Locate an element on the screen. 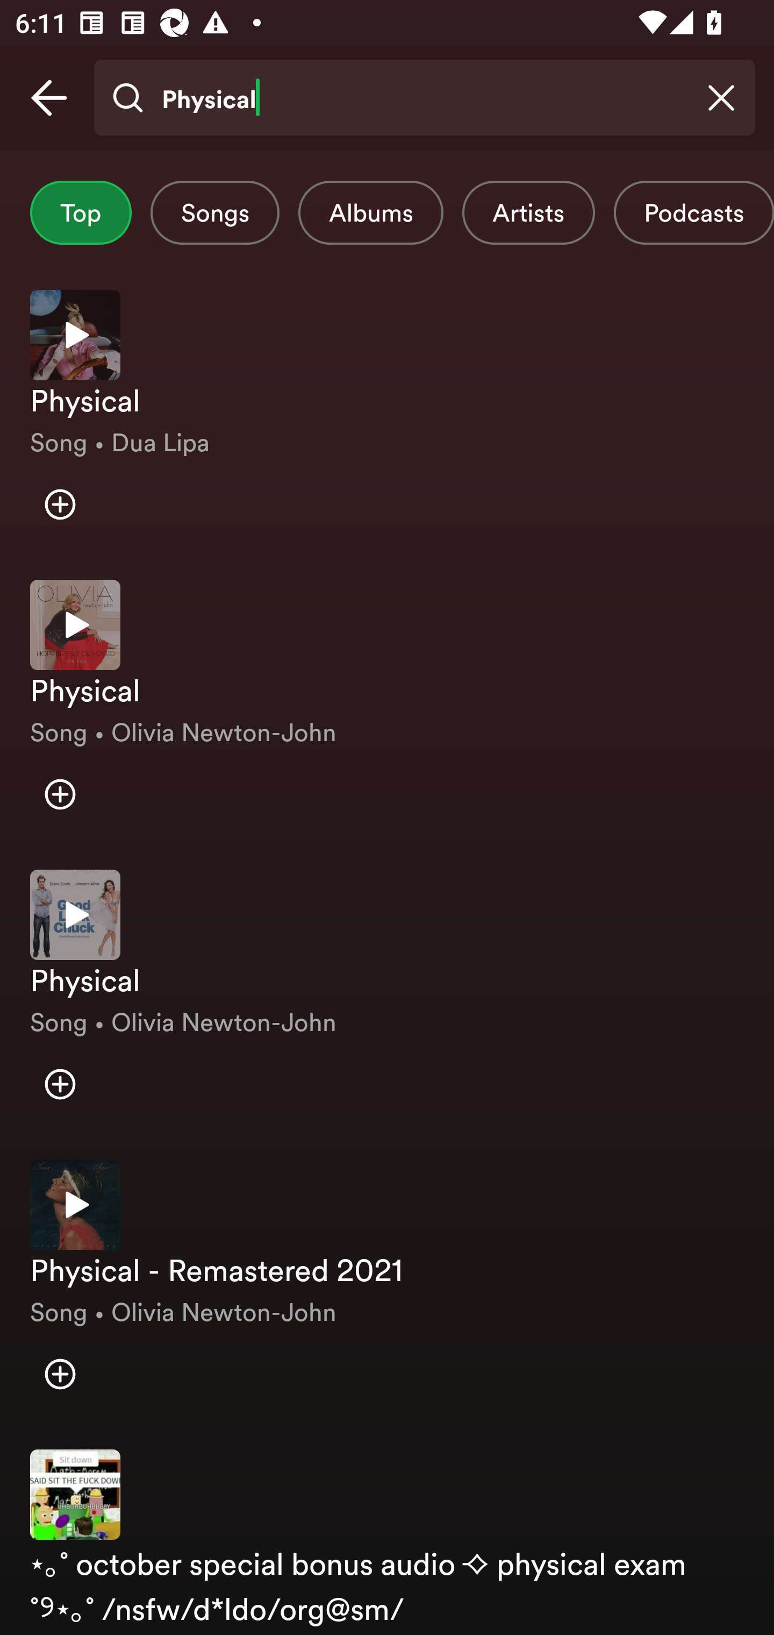 Image resolution: width=774 pixels, height=1635 pixels. Songs is located at coordinates (214, 212).